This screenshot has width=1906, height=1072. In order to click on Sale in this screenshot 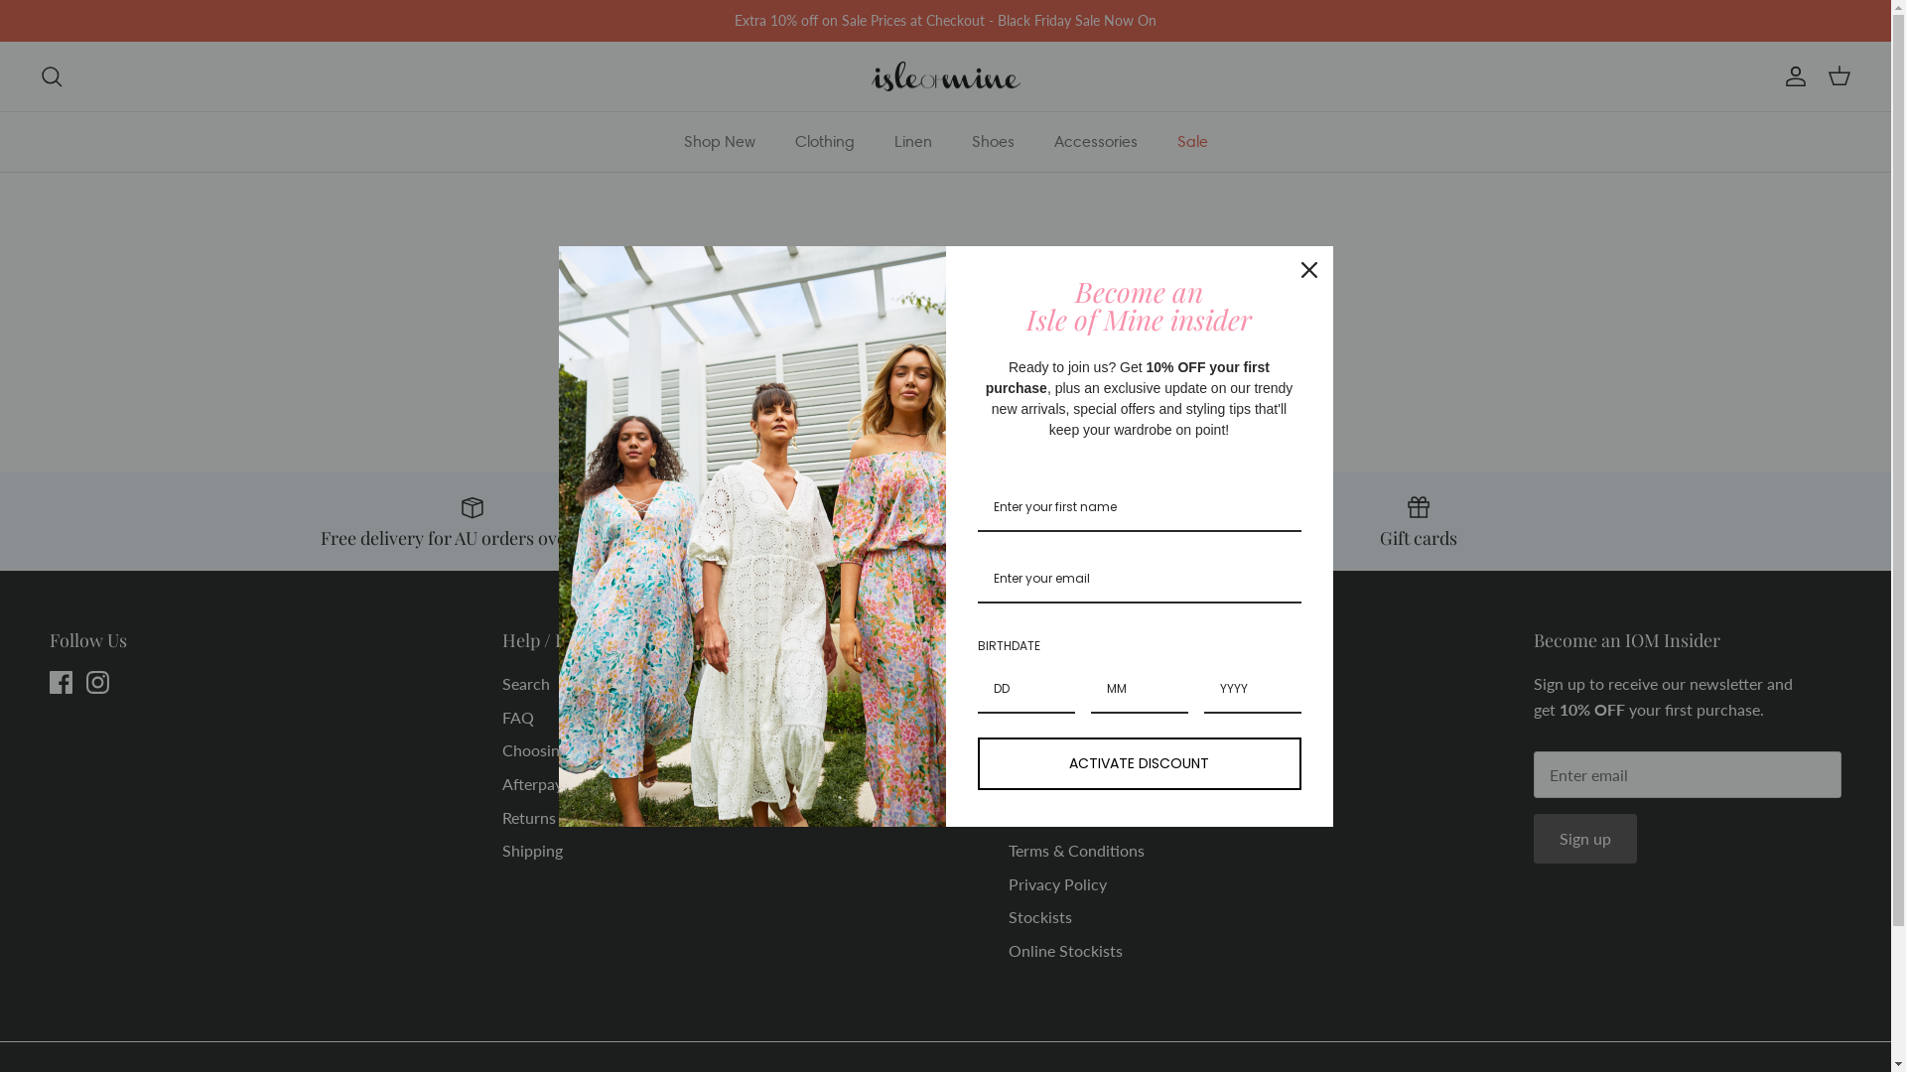, I will do `click(1193, 142)`.